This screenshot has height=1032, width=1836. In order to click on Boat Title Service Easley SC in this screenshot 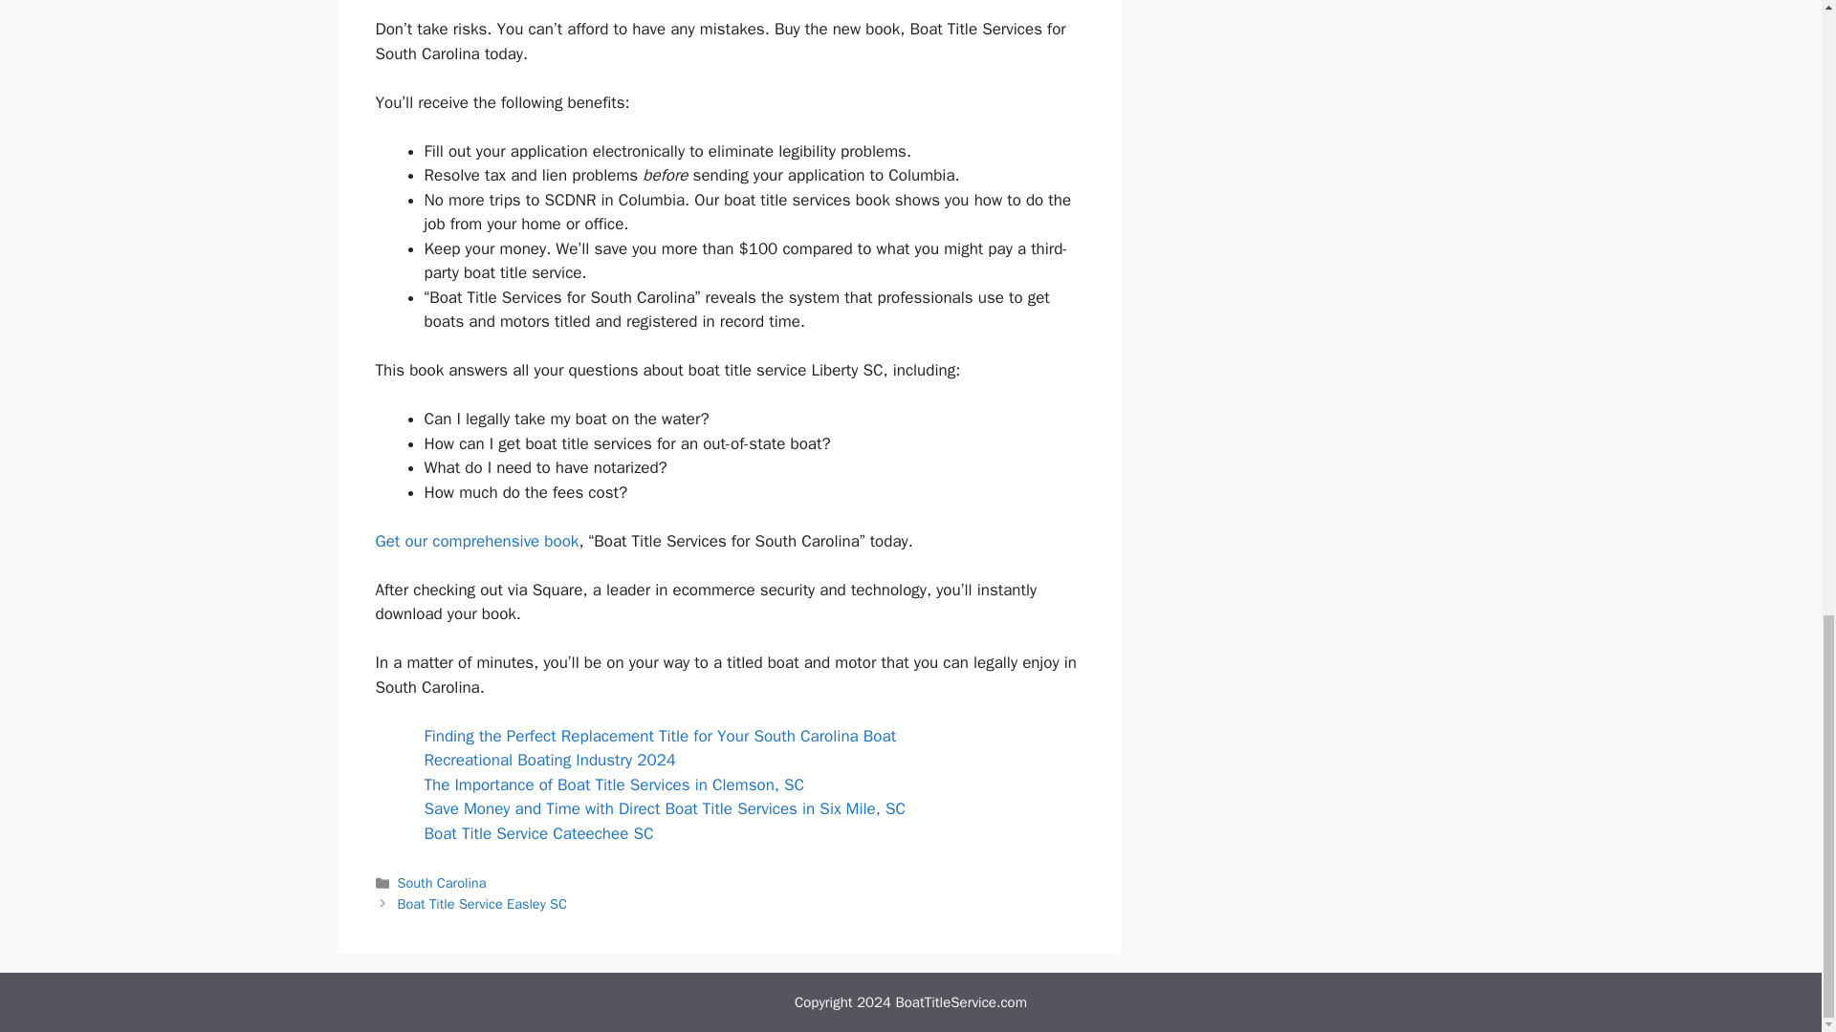, I will do `click(482, 904)`.